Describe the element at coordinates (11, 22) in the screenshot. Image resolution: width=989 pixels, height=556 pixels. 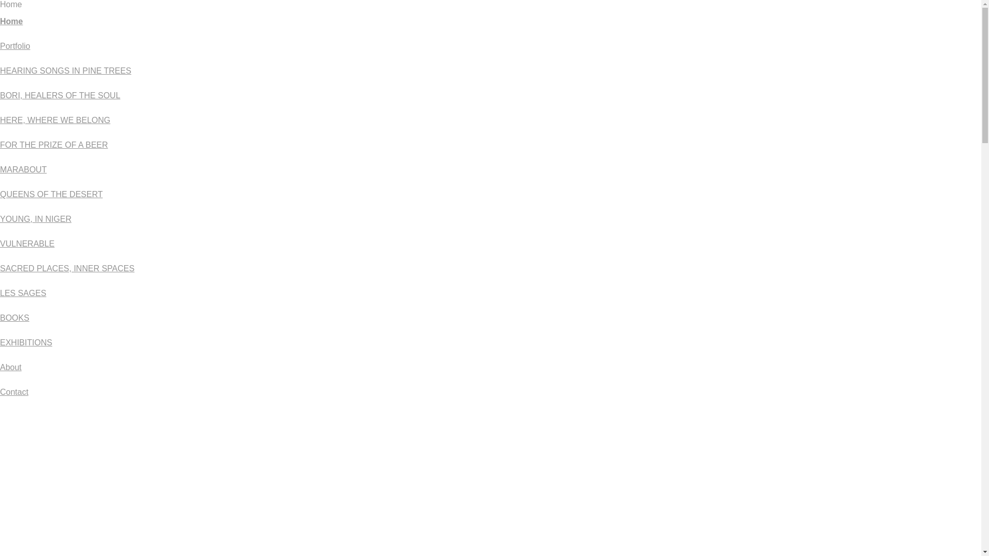
I see `Home` at that location.